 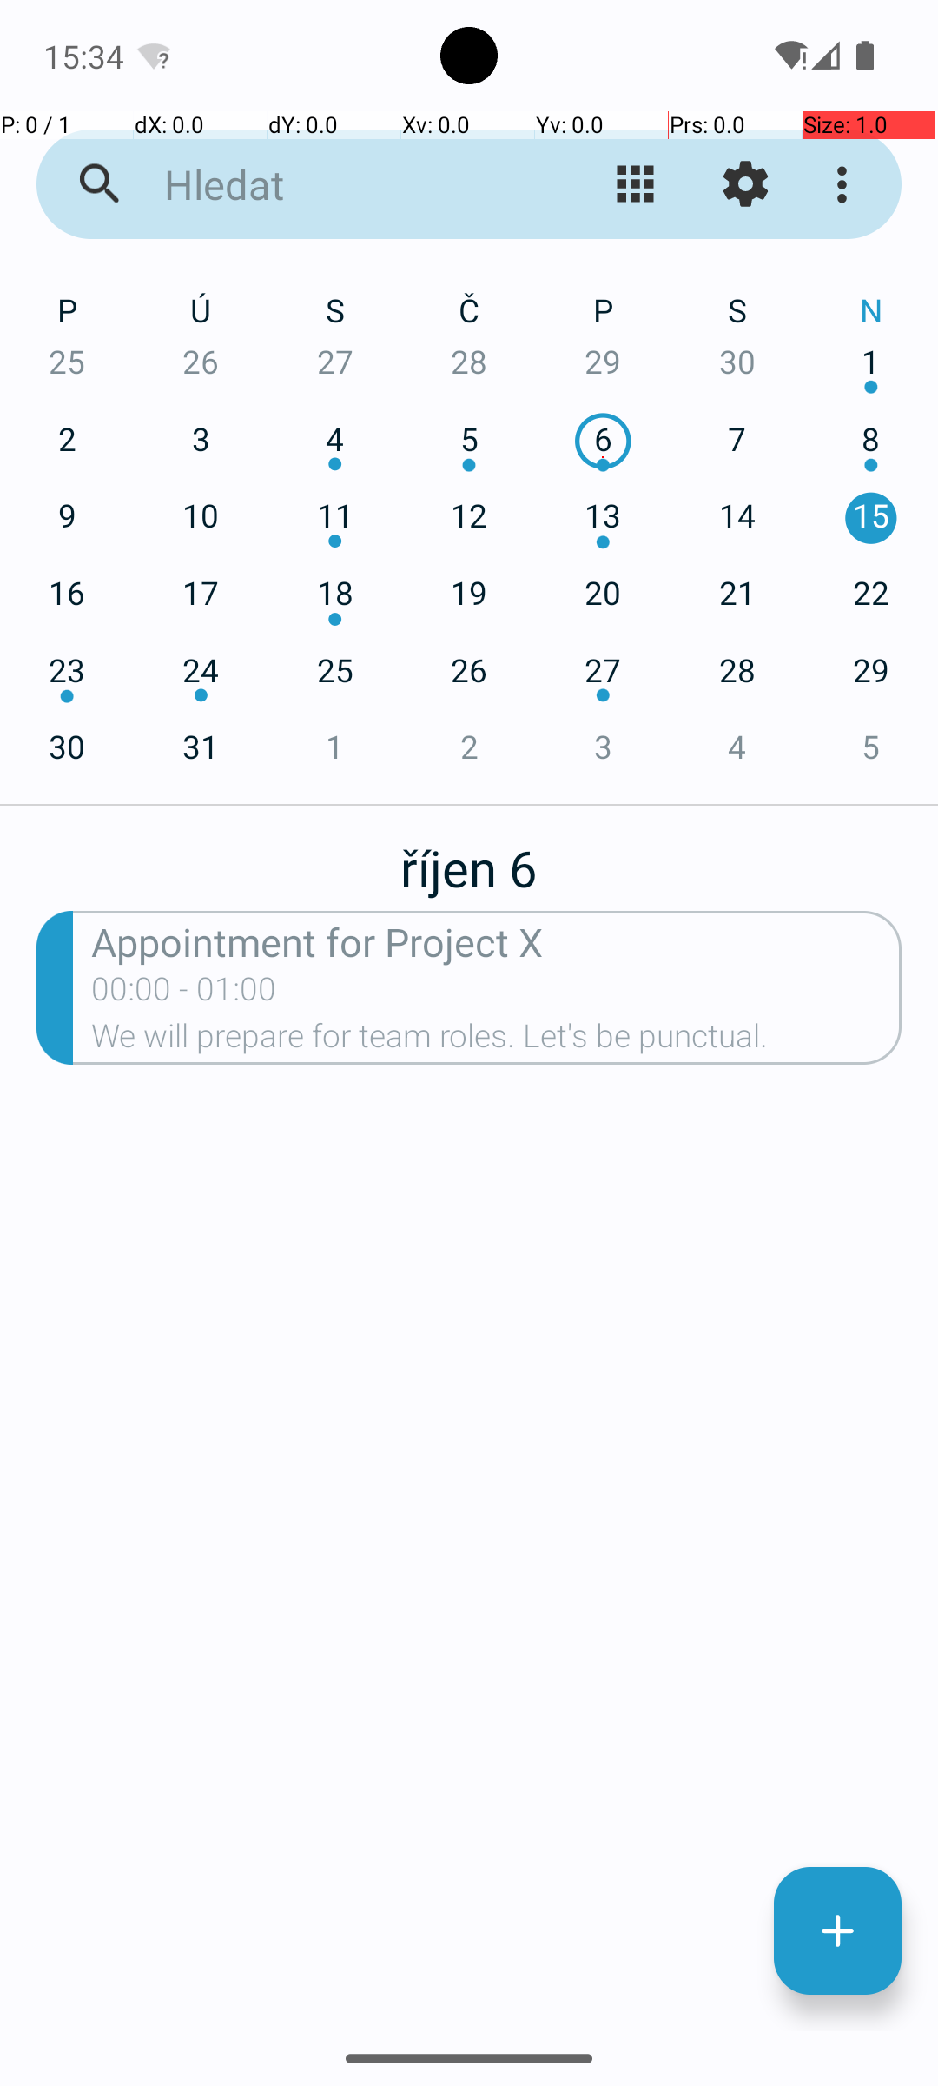 What do you see at coordinates (636, 184) in the screenshot?
I see `Změnit zobrazení` at bounding box center [636, 184].